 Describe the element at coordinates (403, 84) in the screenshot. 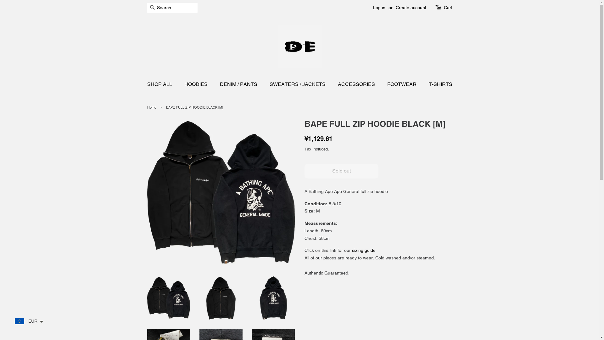

I see `FOOTWEAR` at that location.